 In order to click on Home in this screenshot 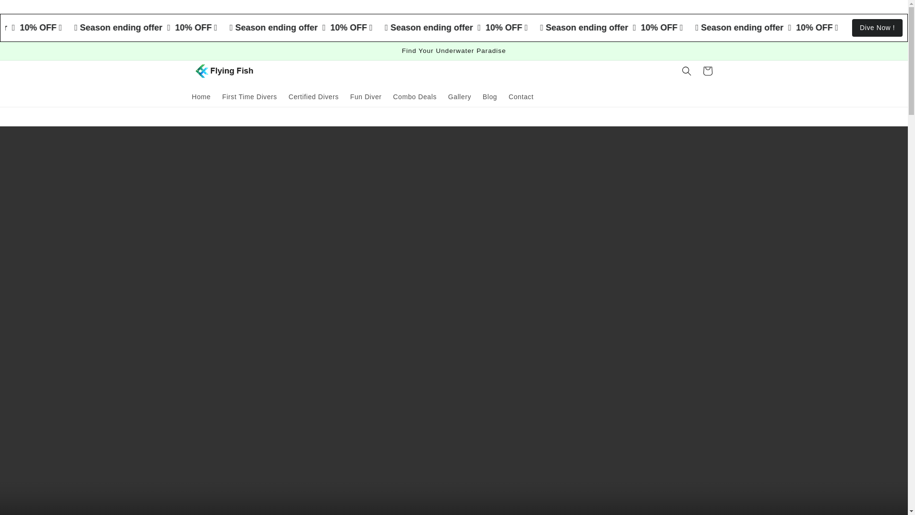, I will do `click(201, 96)`.